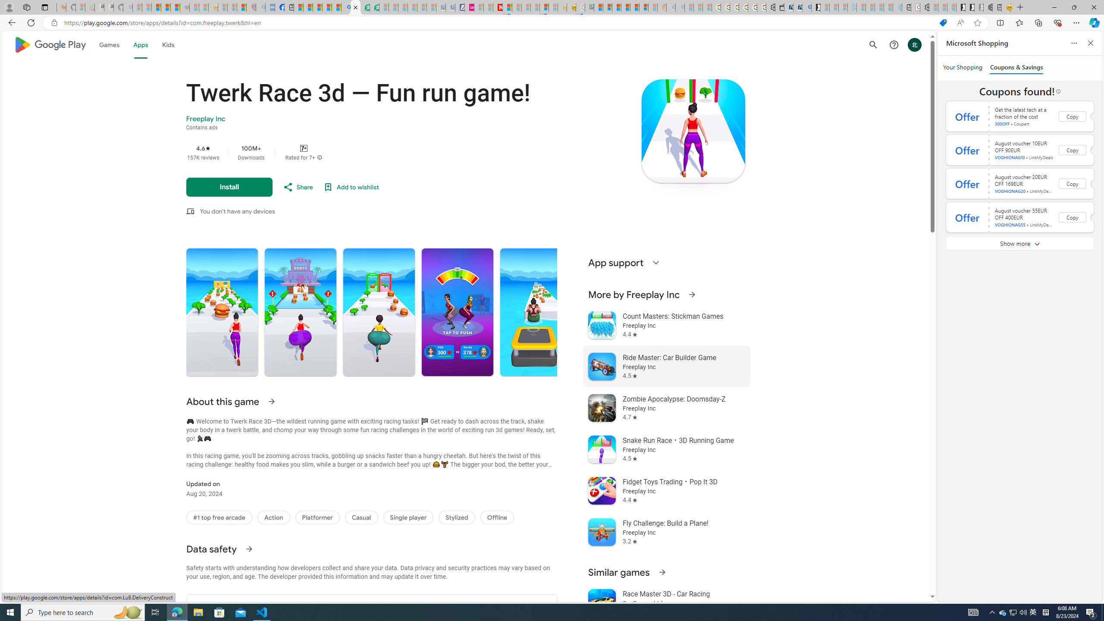 This screenshot has height=621, width=1104. I want to click on More info about this content rating, so click(319, 157).